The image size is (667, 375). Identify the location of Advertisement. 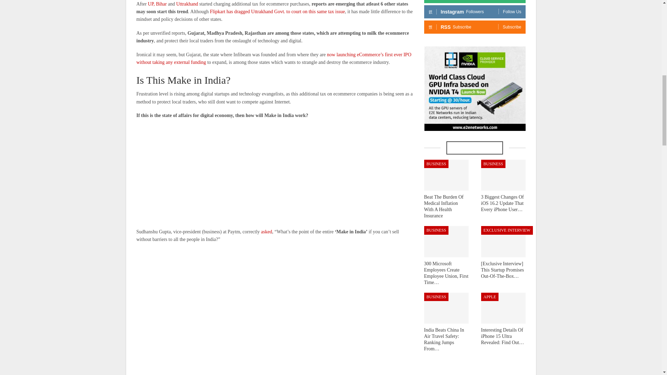
(275, 174).